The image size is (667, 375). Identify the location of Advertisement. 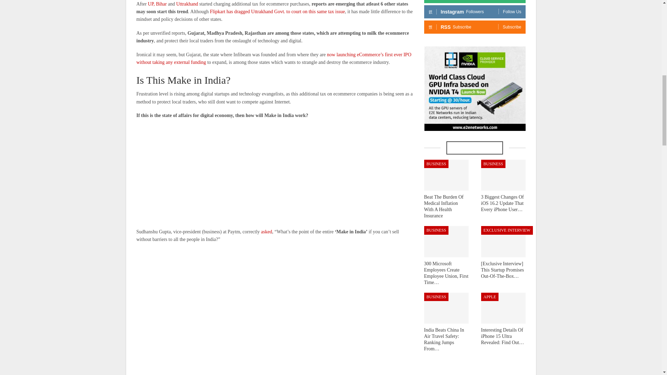
(275, 174).